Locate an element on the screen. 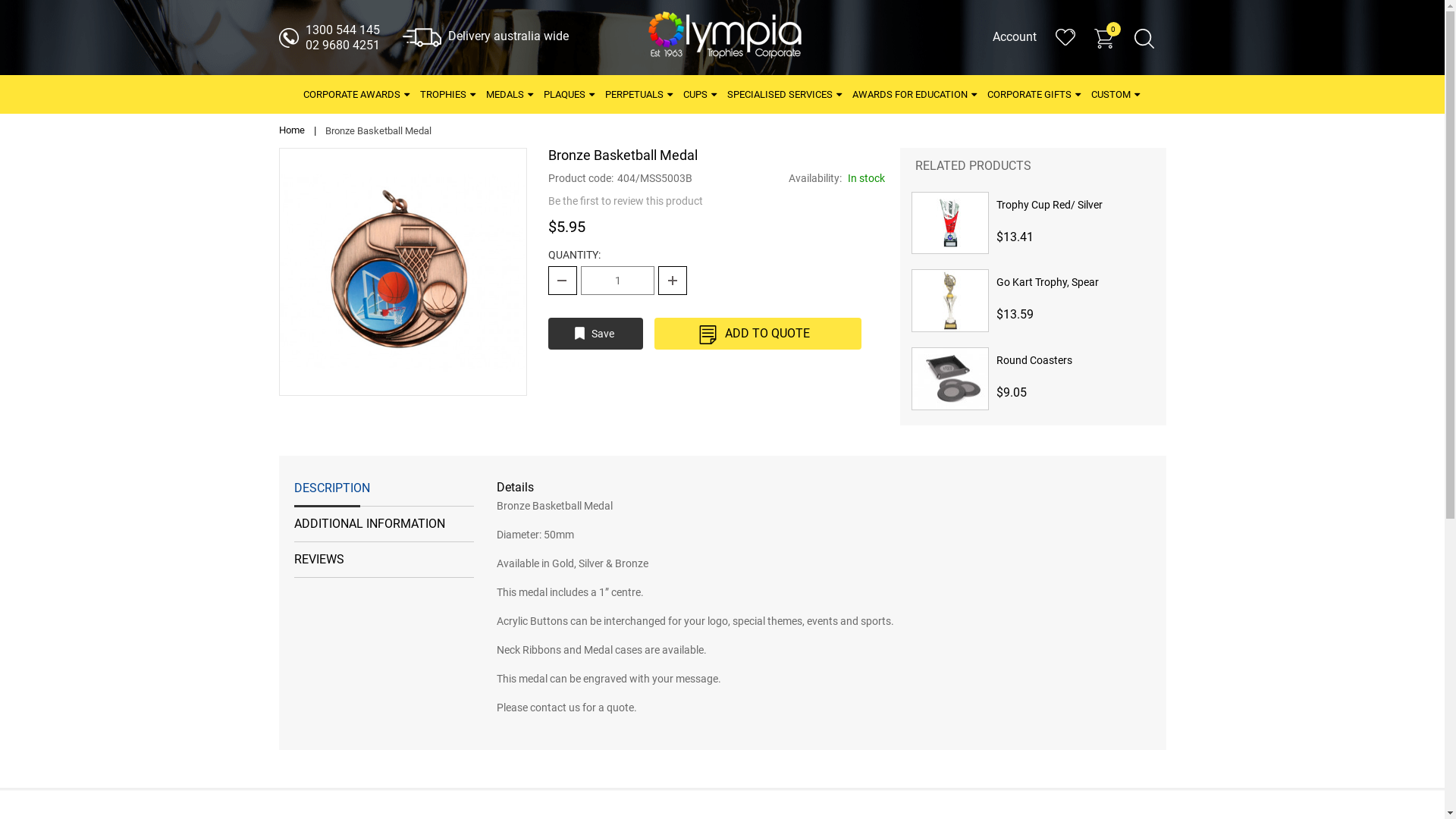 The width and height of the screenshot is (1456, 819). 1300 544 145 is located at coordinates (342, 30).